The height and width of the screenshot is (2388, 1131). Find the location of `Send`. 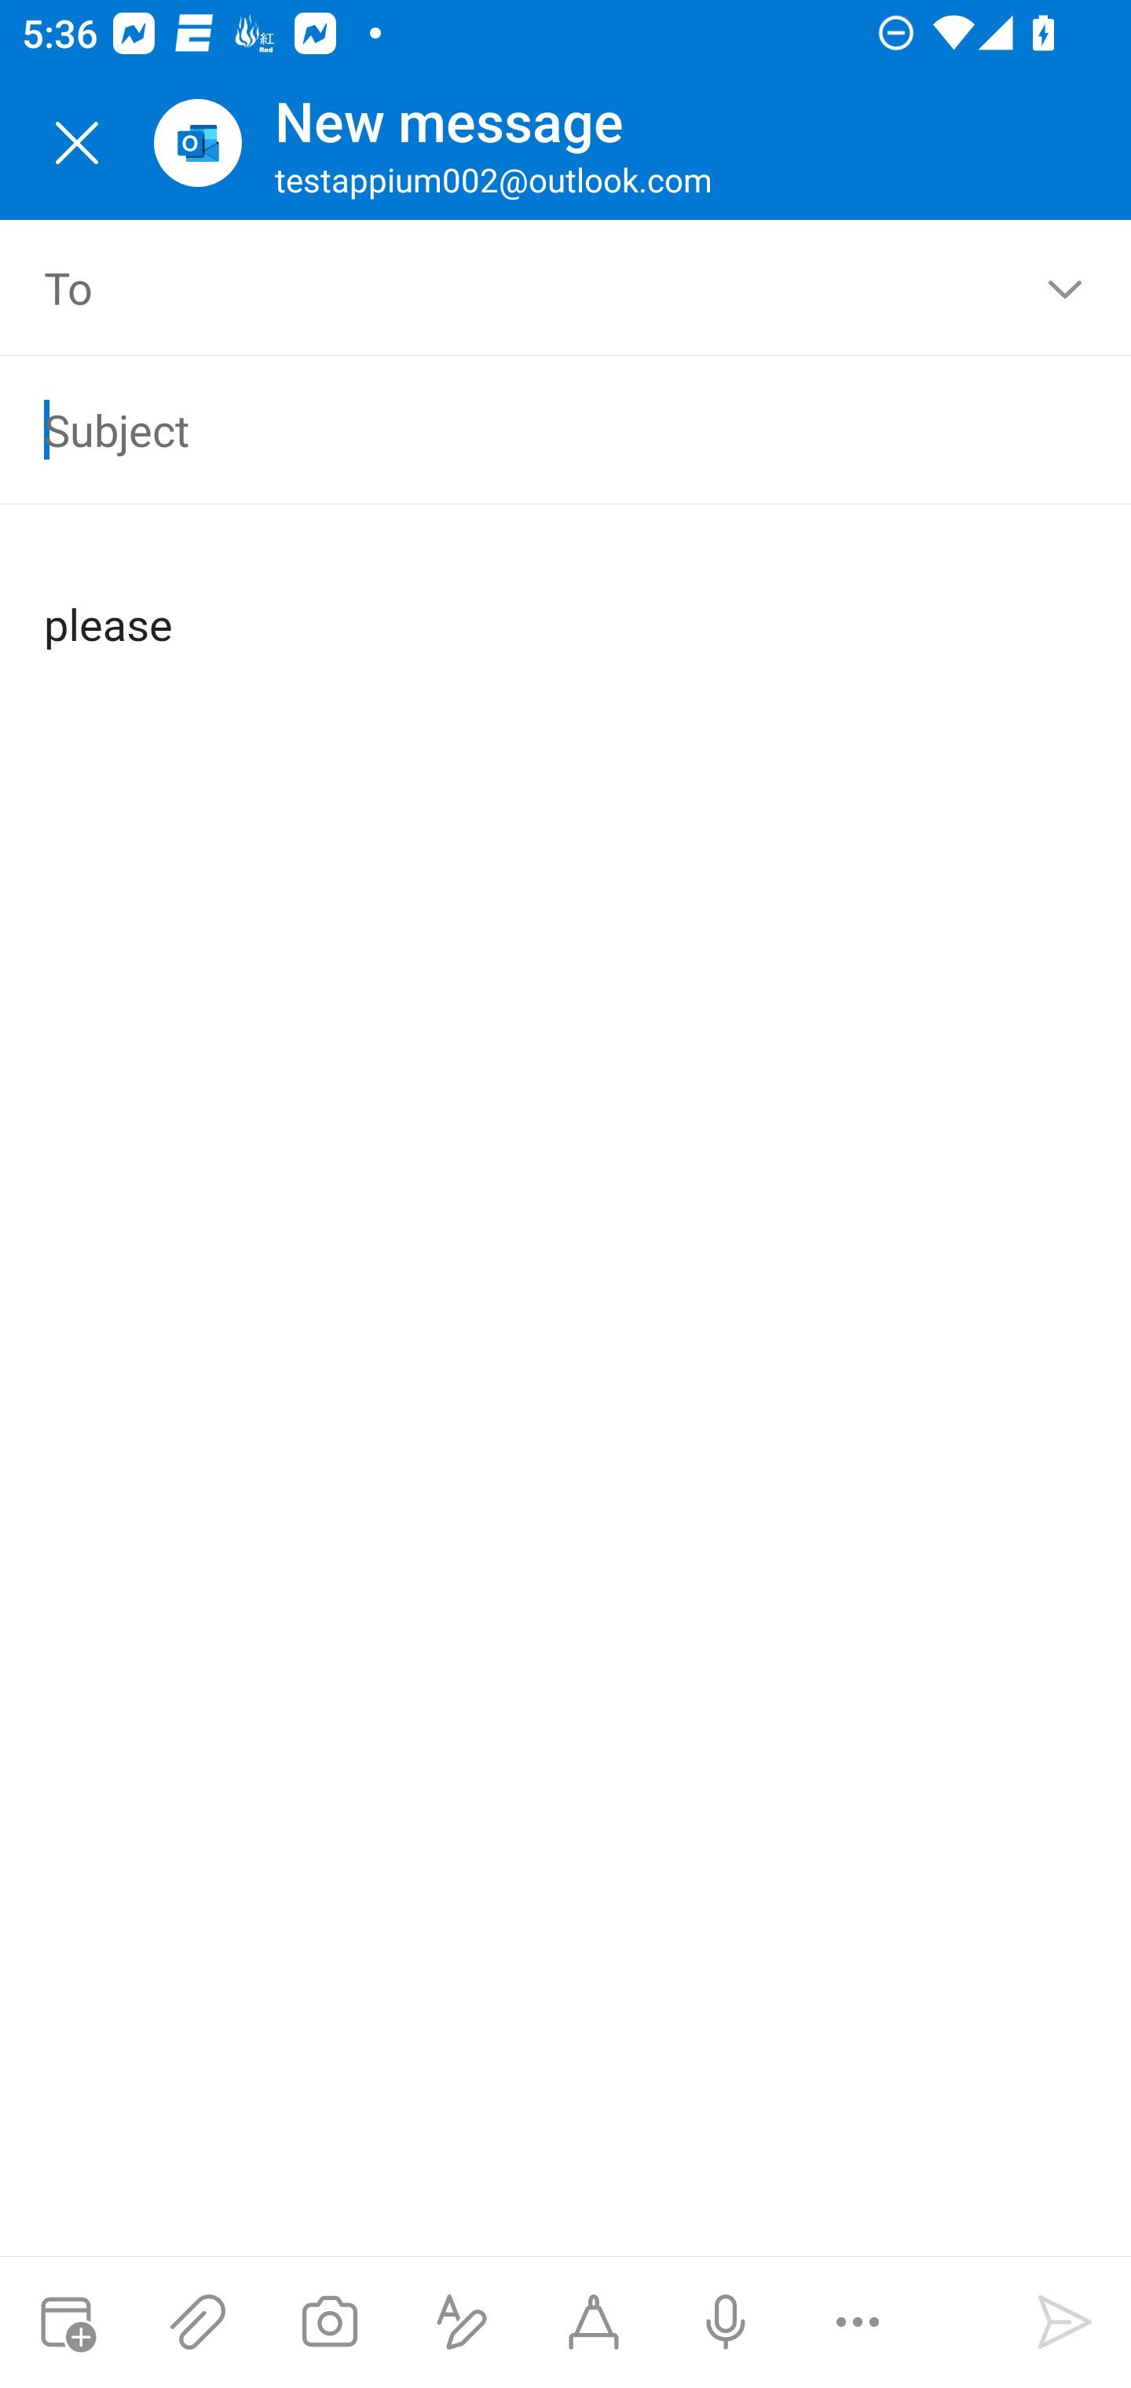

Send is located at coordinates (1065, 2322).